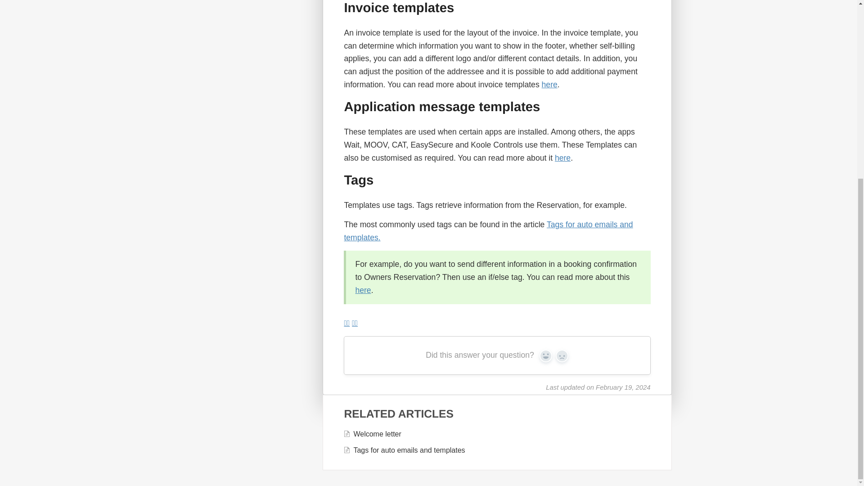 The height and width of the screenshot is (486, 864). I want to click on here, so click(562, 157).